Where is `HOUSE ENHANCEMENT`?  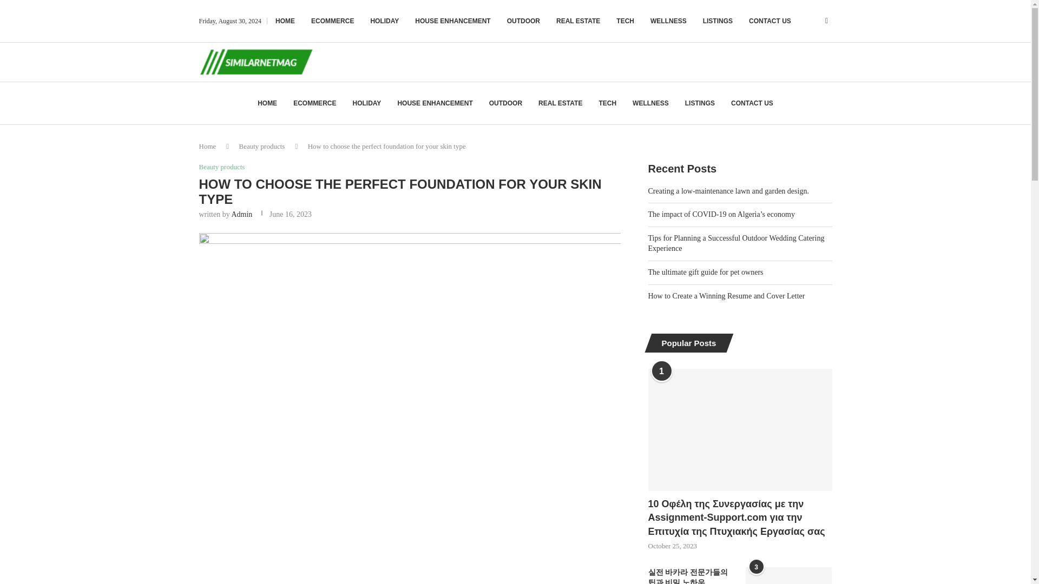 HOUSE ENHANCEMENT is located at coordinates (435, 103).